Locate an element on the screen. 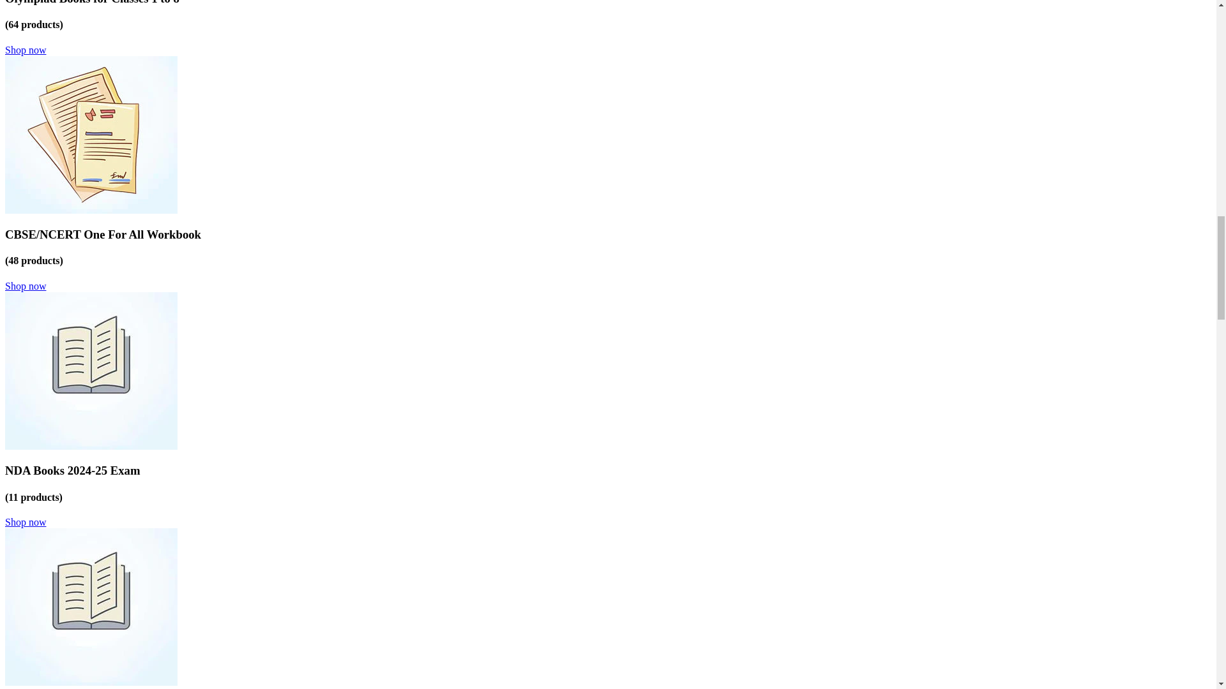  Shop now is located at coordinates (26, 50).